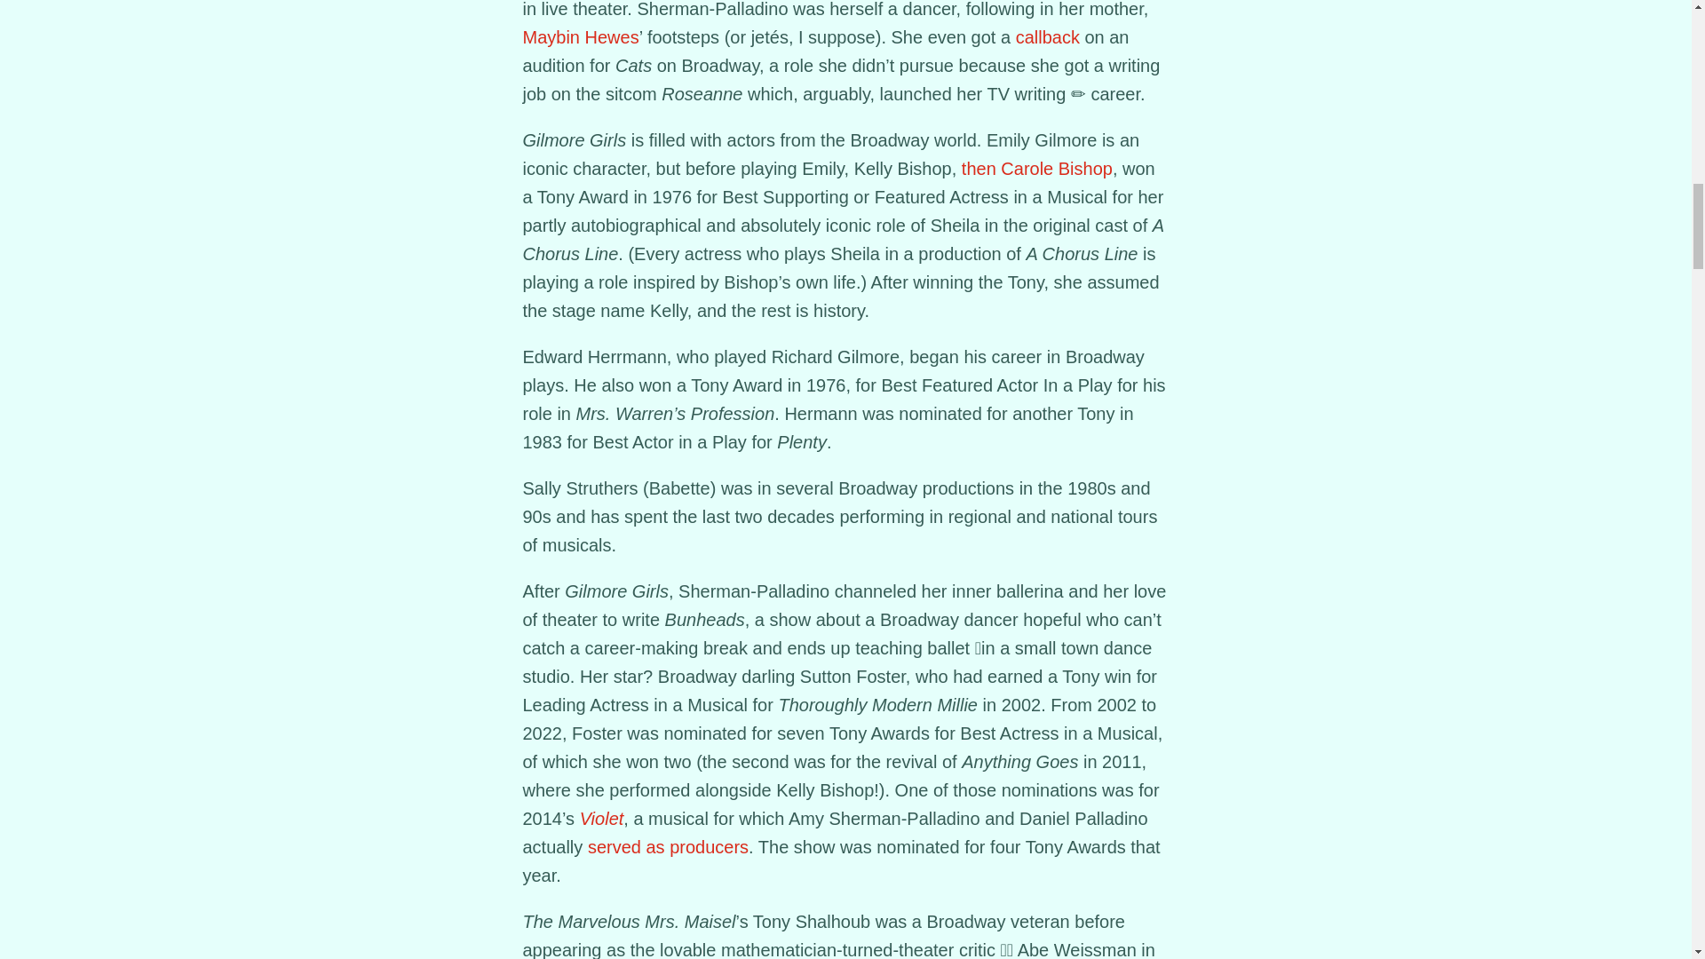 Image resolution: width=1705 pixels, height=959 pixels. Describe the element at coordinates (1037, 169) in the screenshot. I see `then Carole Bishop` at that location.